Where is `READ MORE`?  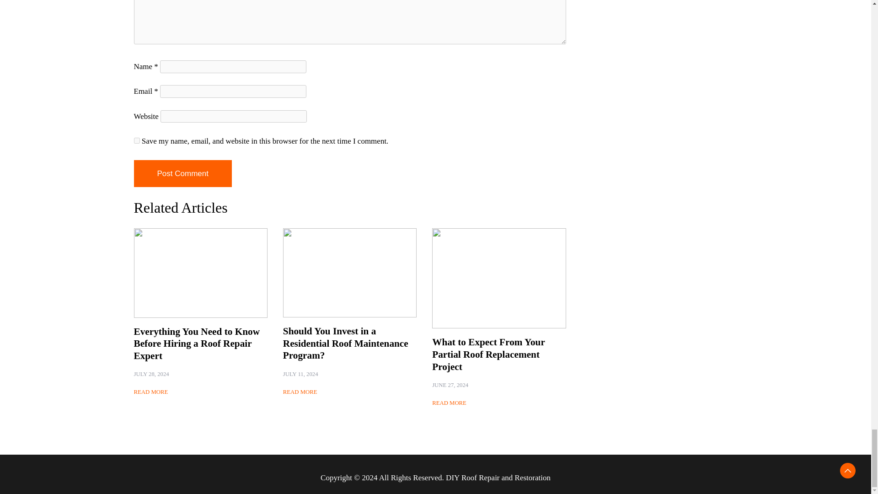
READ MORE is located at coordinates (300, 392).